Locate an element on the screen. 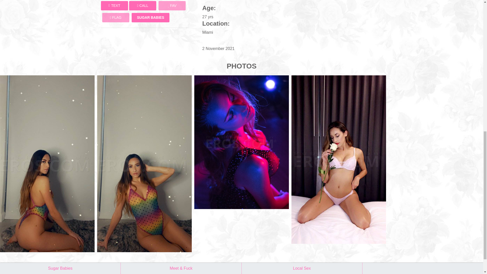 This screenshot has height=274, width=487. TEXT is located at coordinates (114, 6).